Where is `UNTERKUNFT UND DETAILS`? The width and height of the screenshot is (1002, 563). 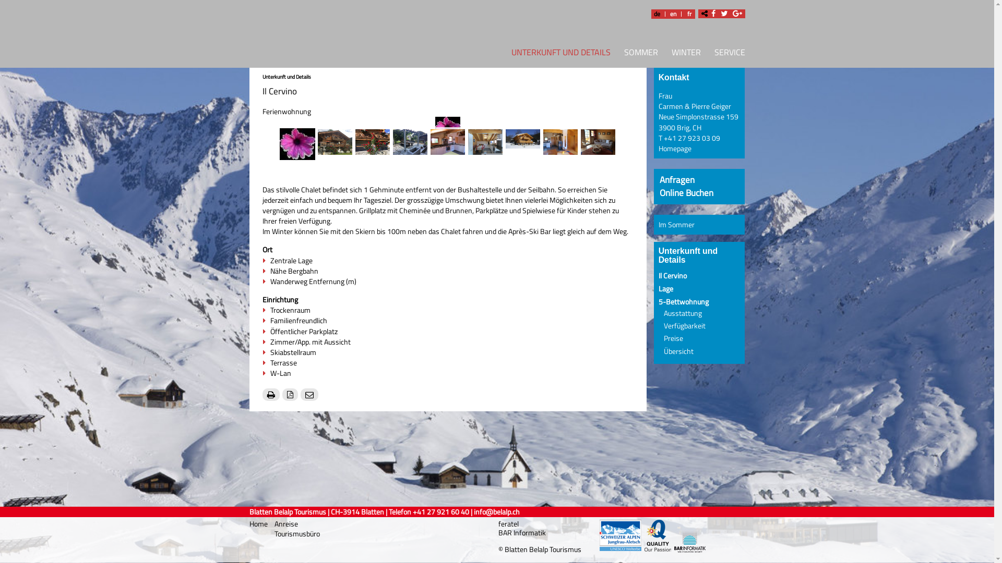 UNTERKUNFT UND DETAILS is located at coordinates (557, 54).